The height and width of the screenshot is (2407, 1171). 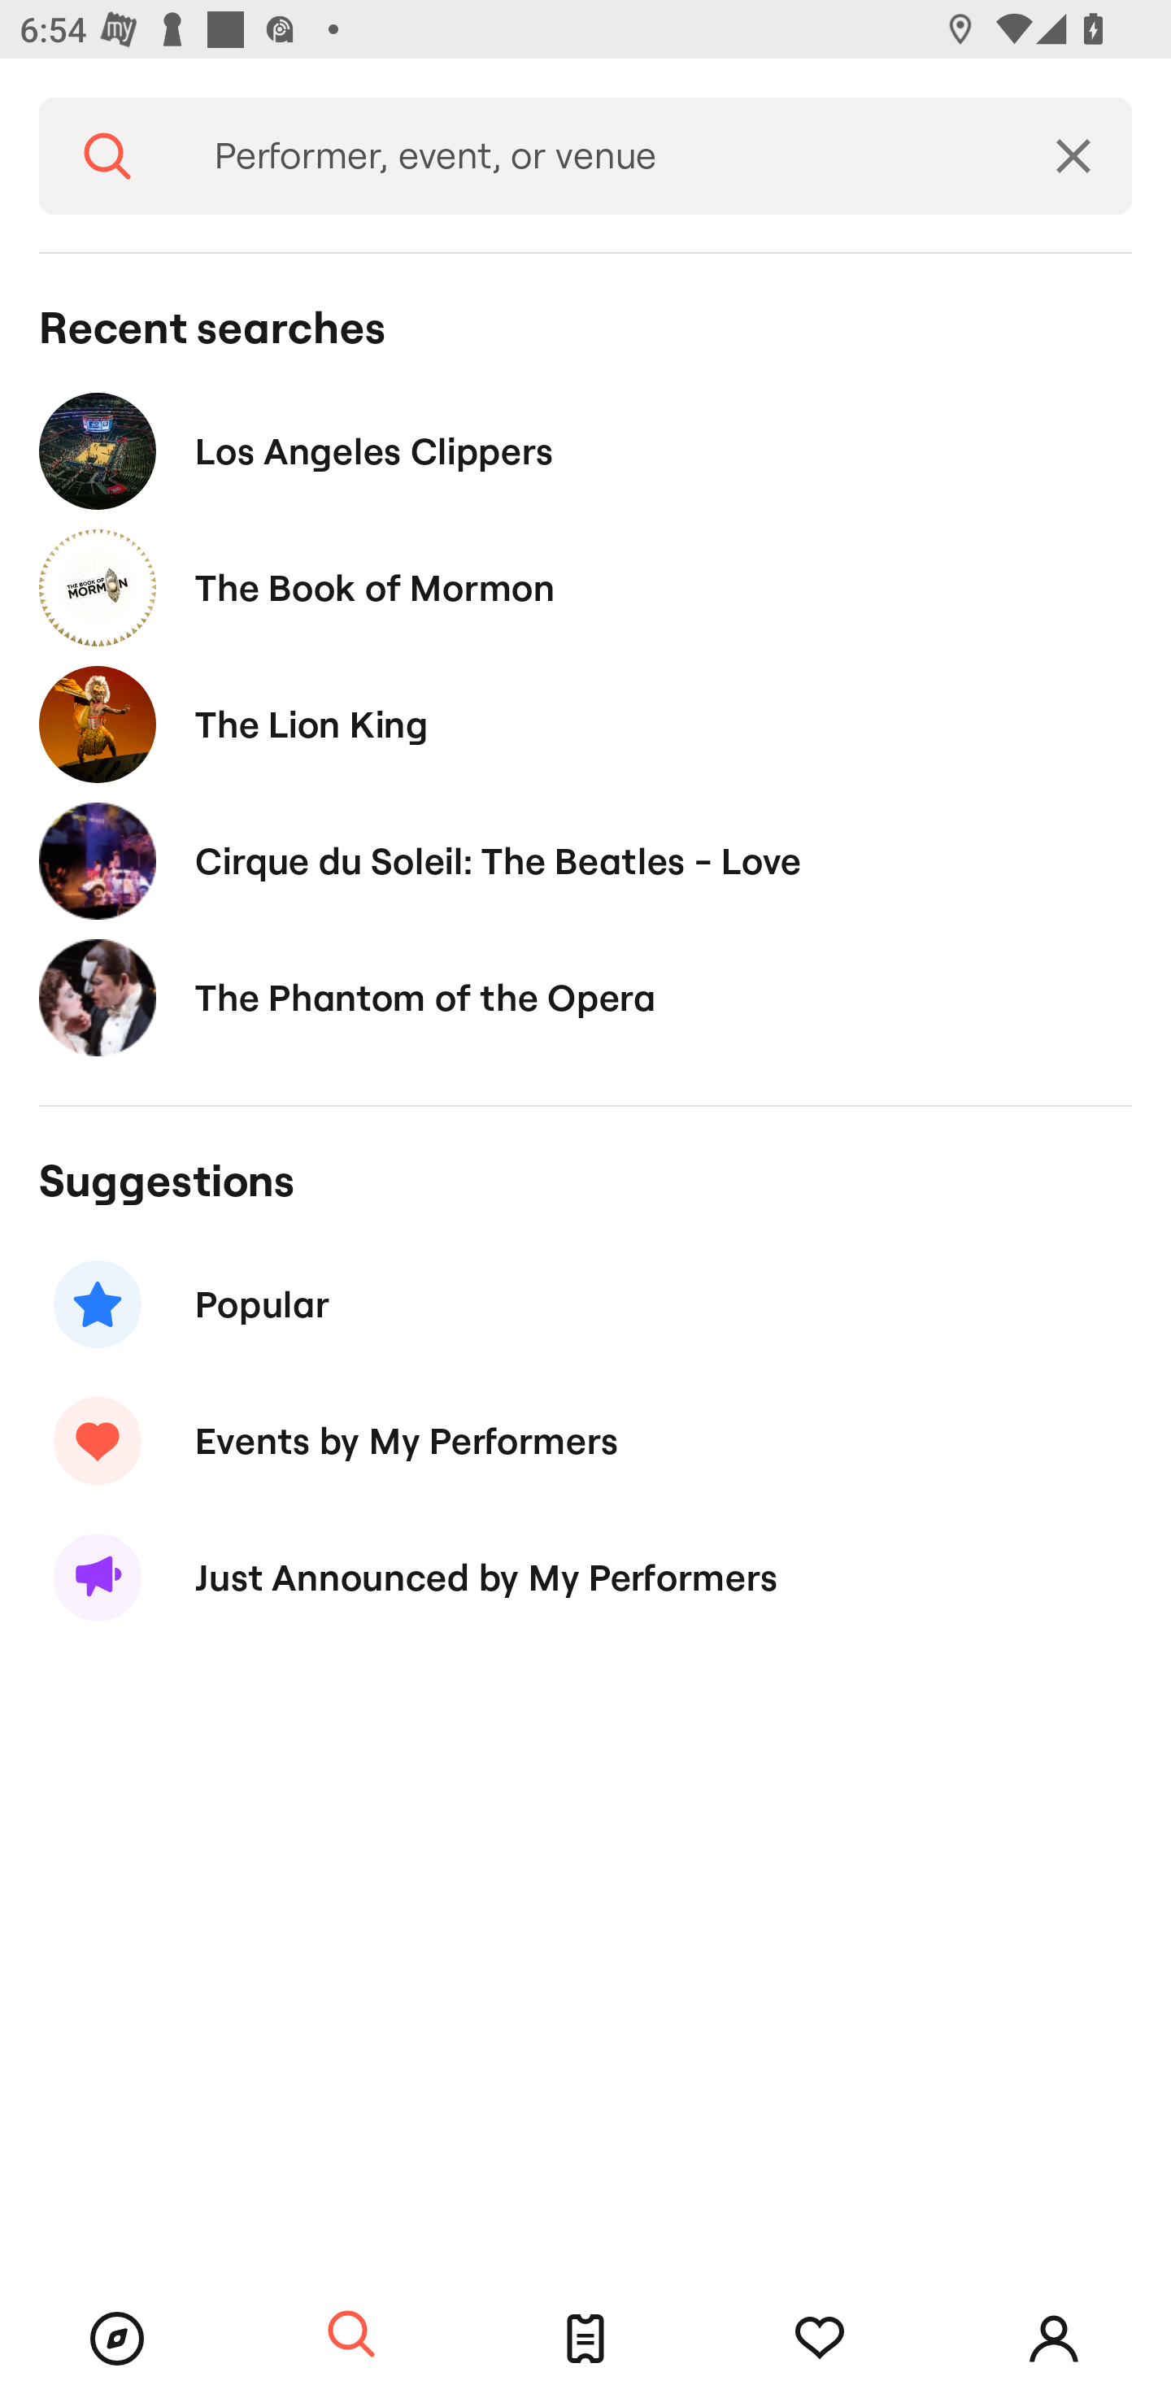 I want to click on Browse, so click(x=117, y=2339).